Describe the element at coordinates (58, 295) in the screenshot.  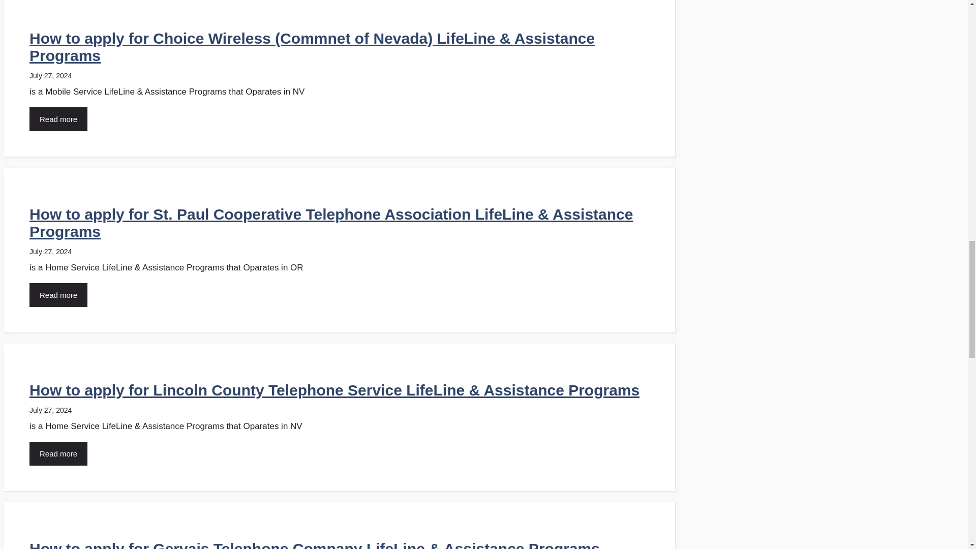
I see `Read more` at that location.